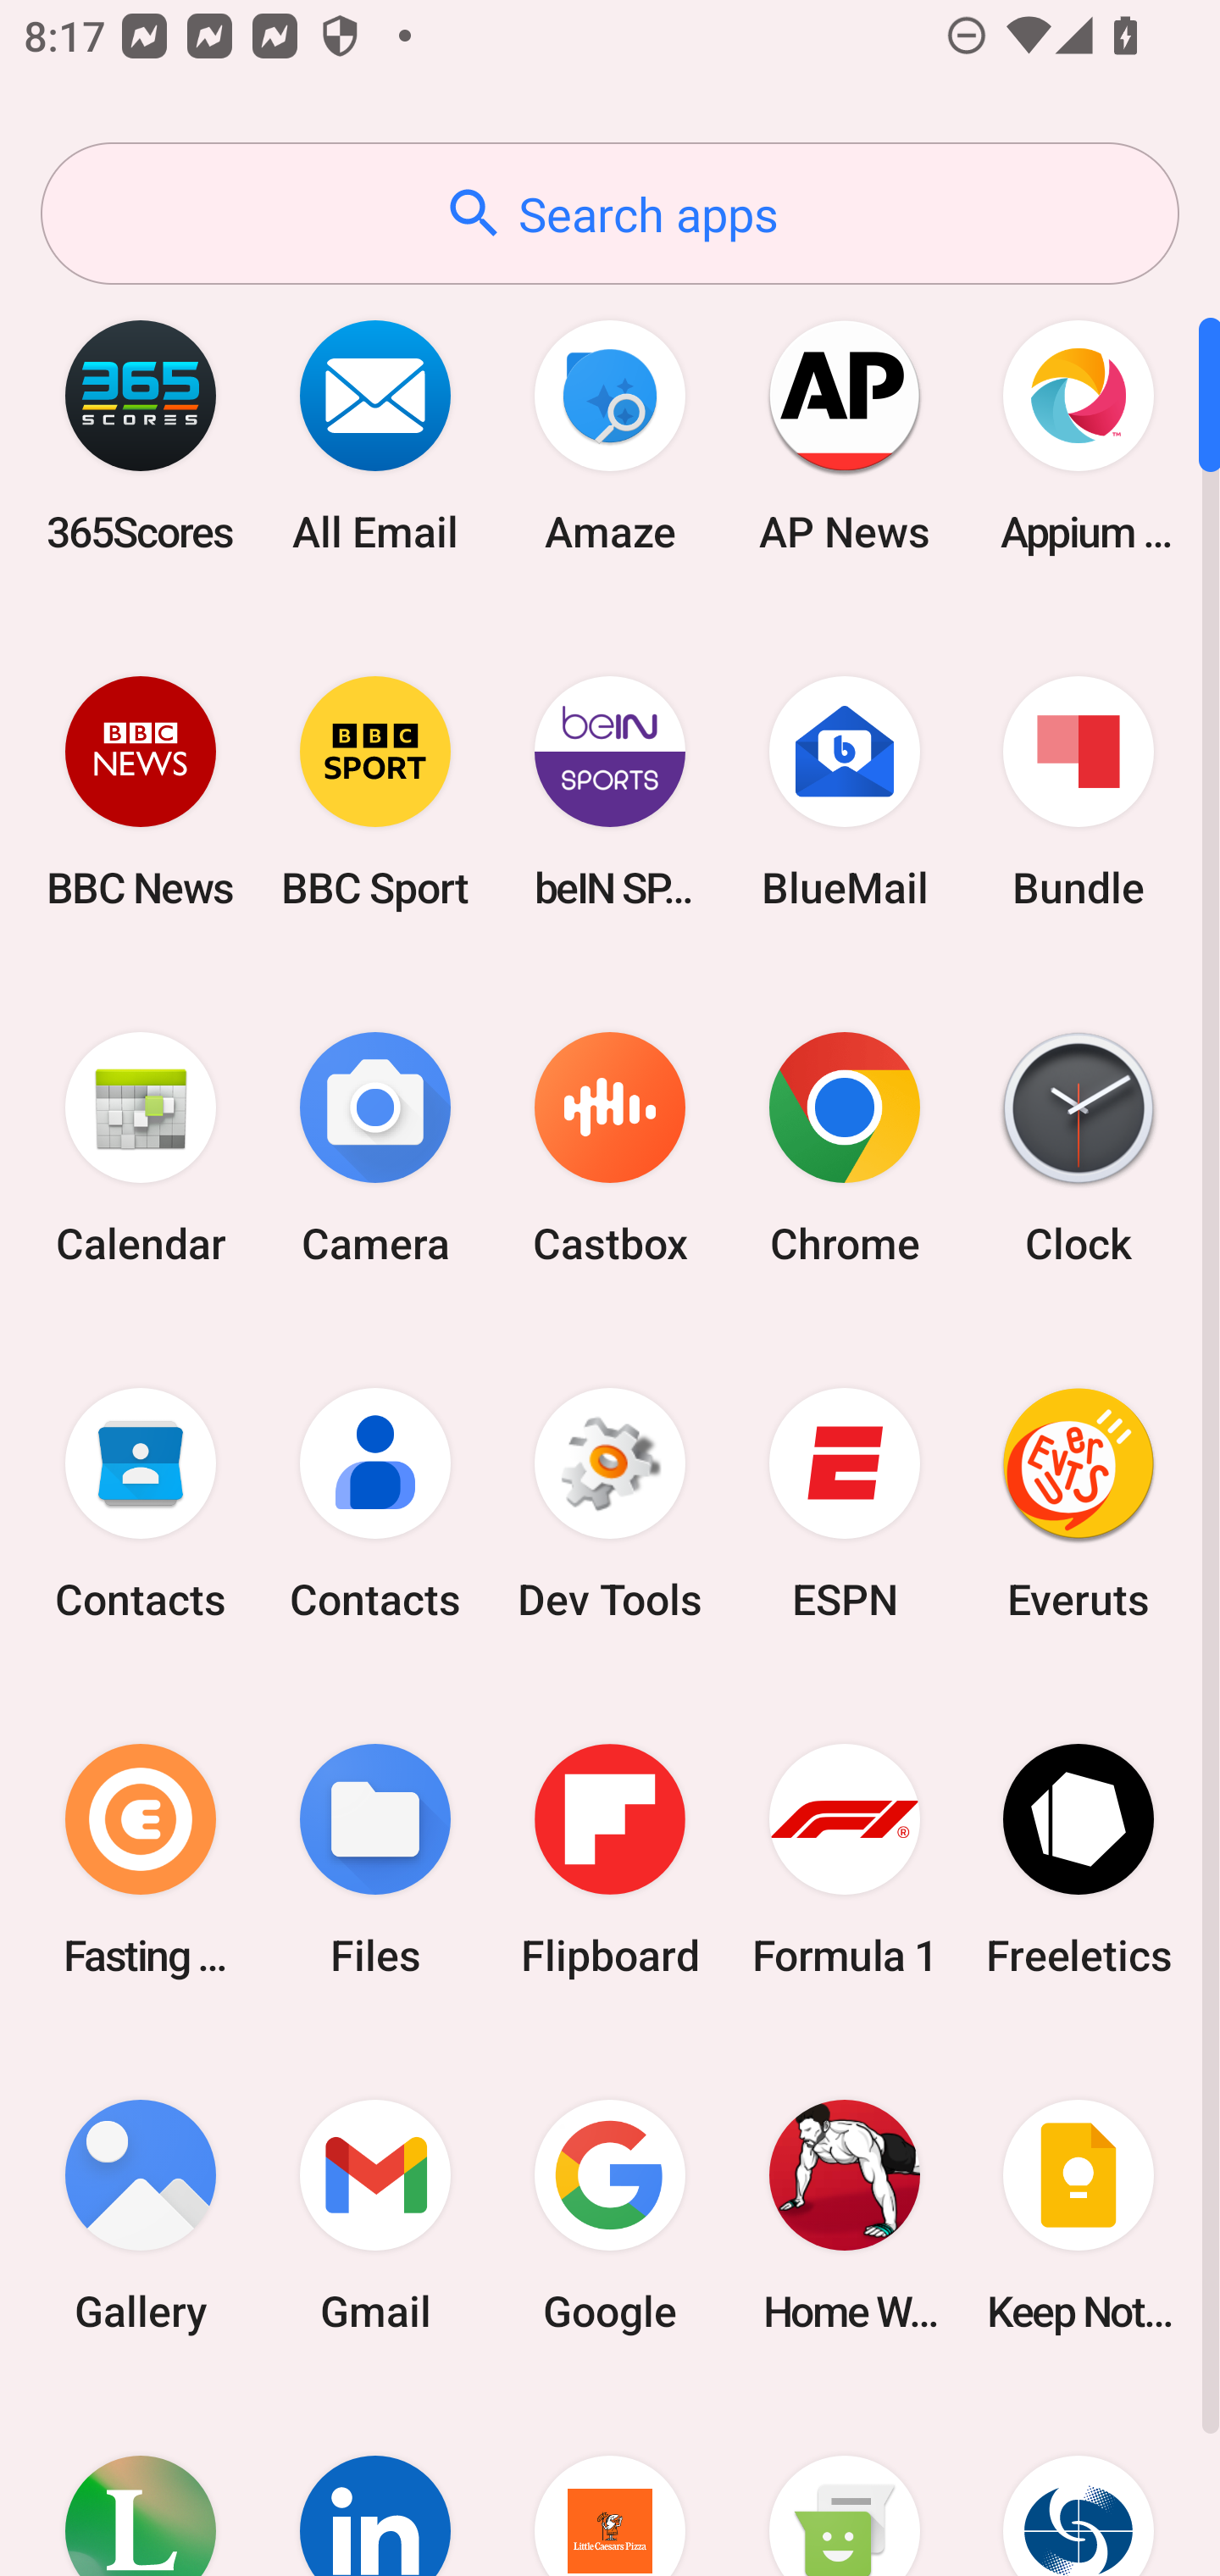 The height and width of the screenshot is (2576, 1220). Describe the element at coordinates (1079, 791) in the screenshot. I see `Bundle` at that location.